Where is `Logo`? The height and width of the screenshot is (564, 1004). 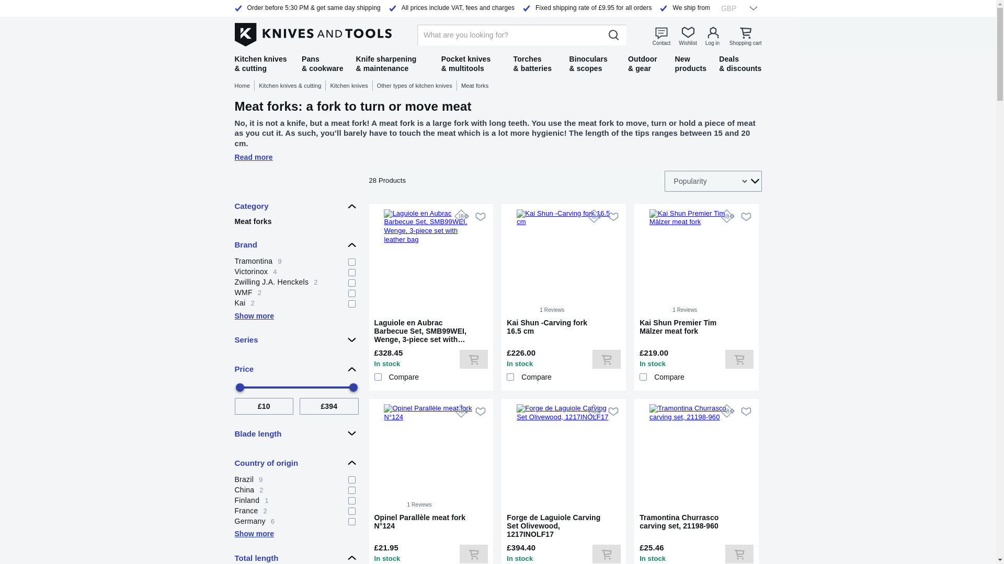
Logo is located at coordinates (497, 157).